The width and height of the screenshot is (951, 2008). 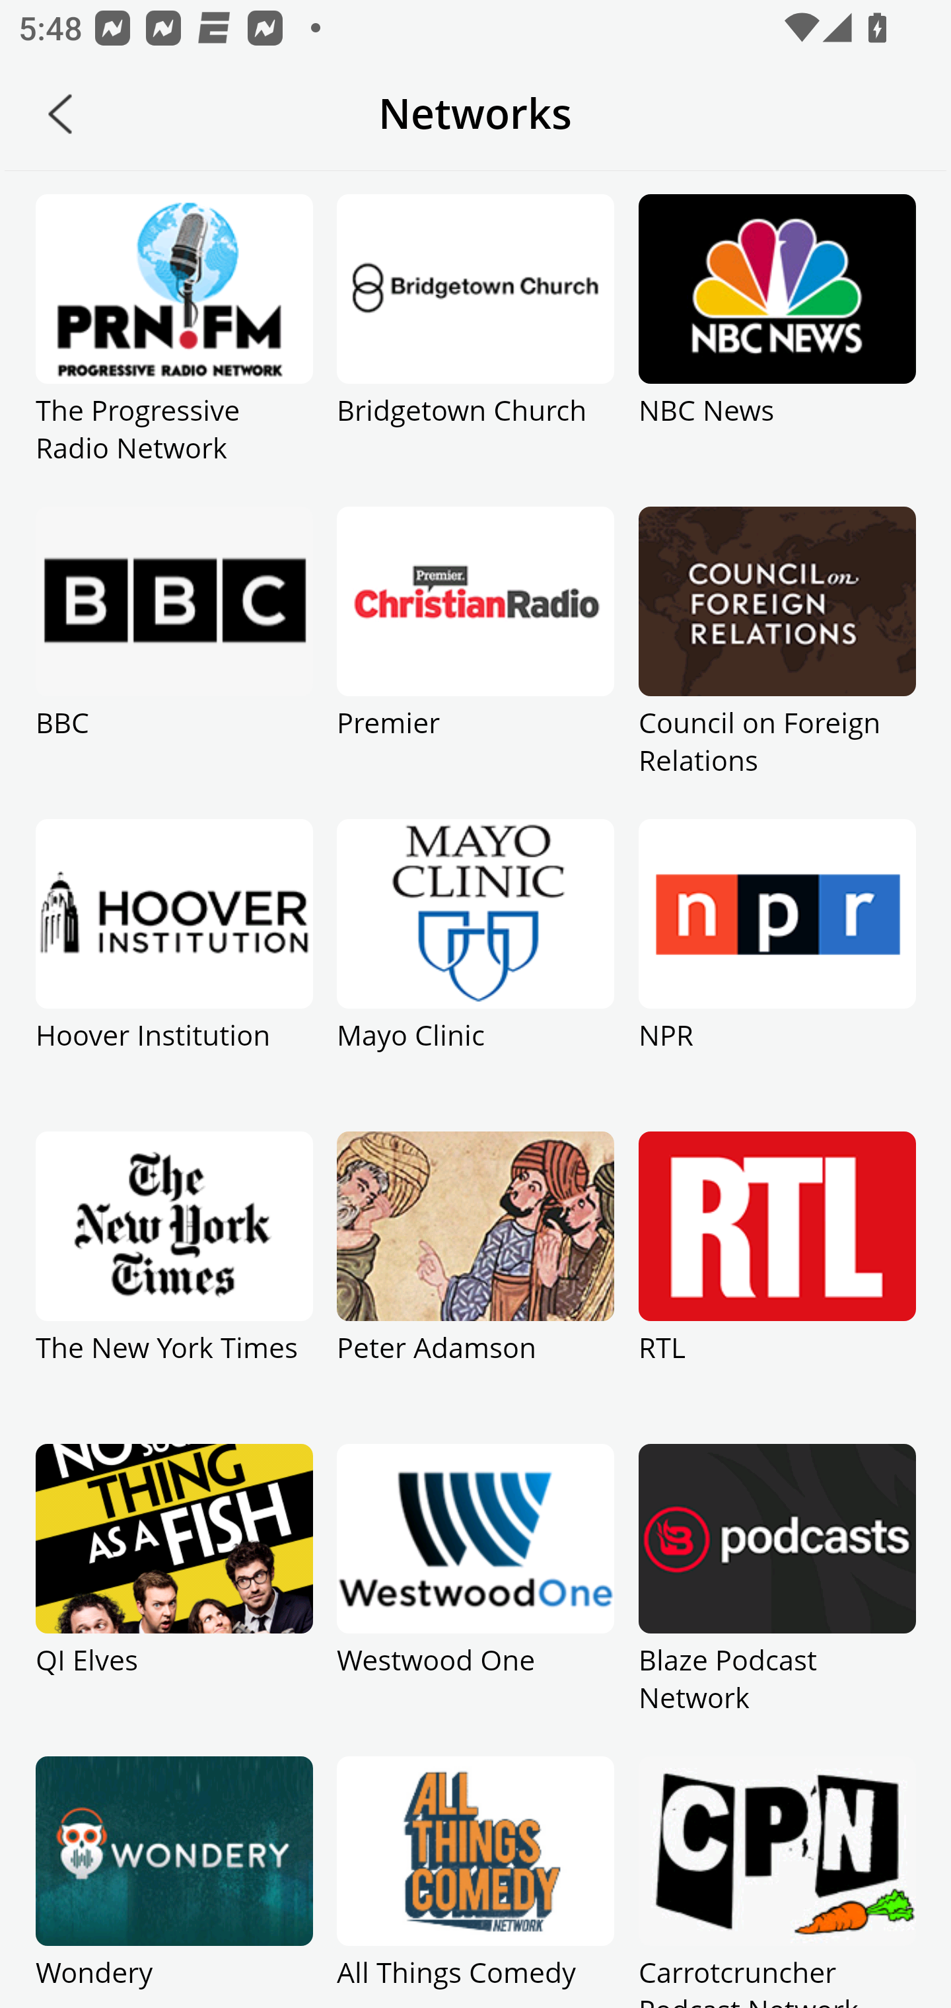 I want to click on The Progressive Radio Network, so click(x=174, y=350).